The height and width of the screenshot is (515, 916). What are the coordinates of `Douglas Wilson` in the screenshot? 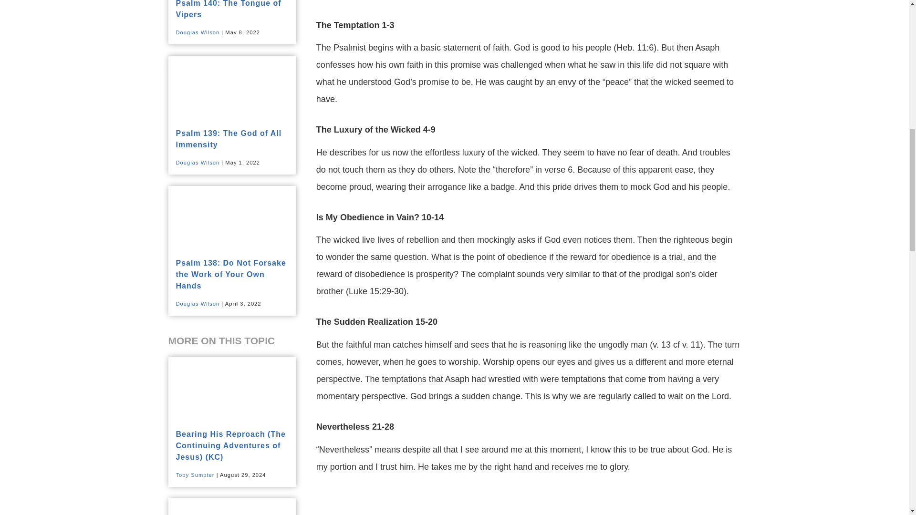 It's located at (198, 303).